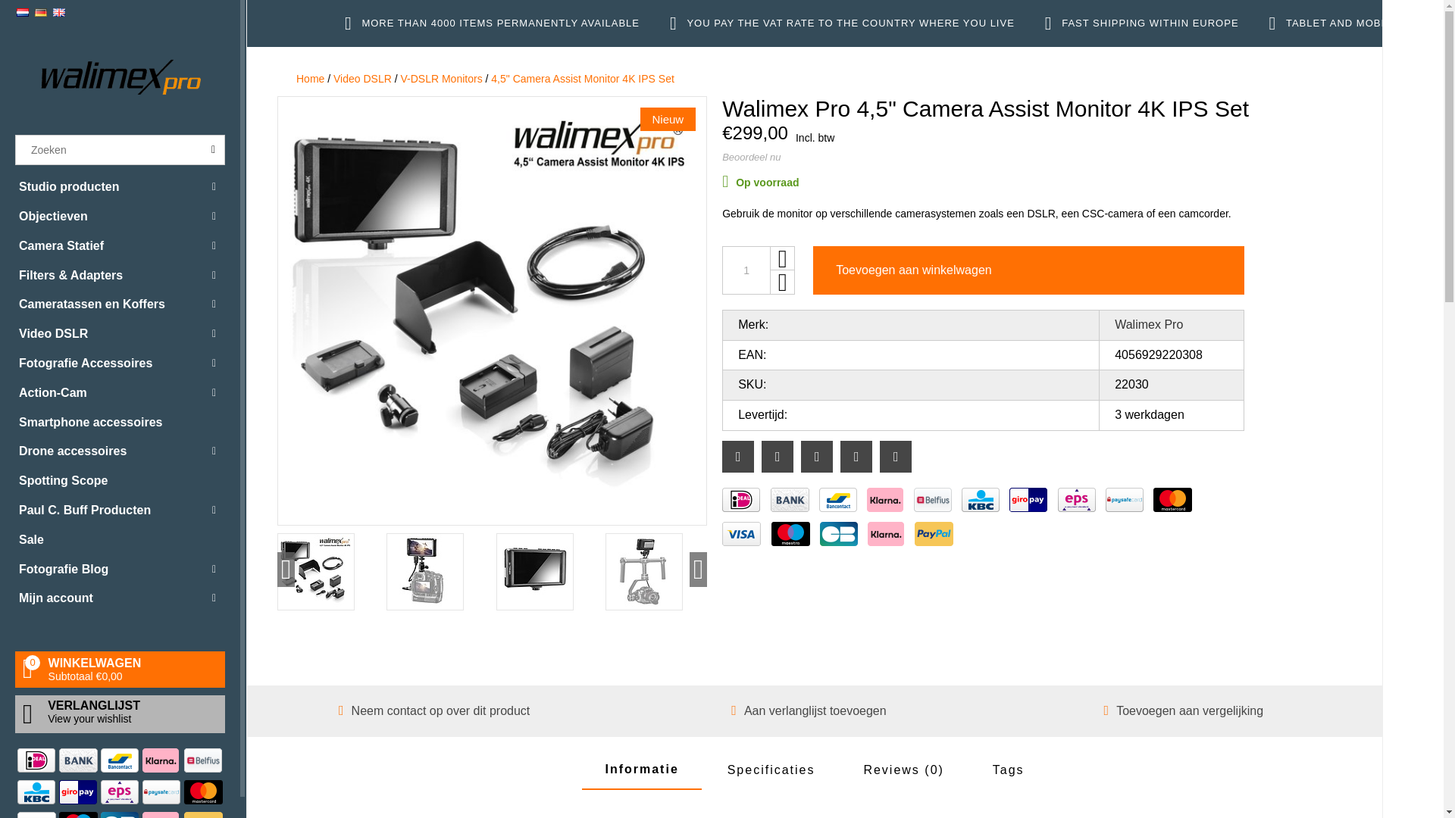 The image size is (1455, 818). Describe the element at coordinates (23, 12) in the screenshot. I see `Nederlands` at that location.